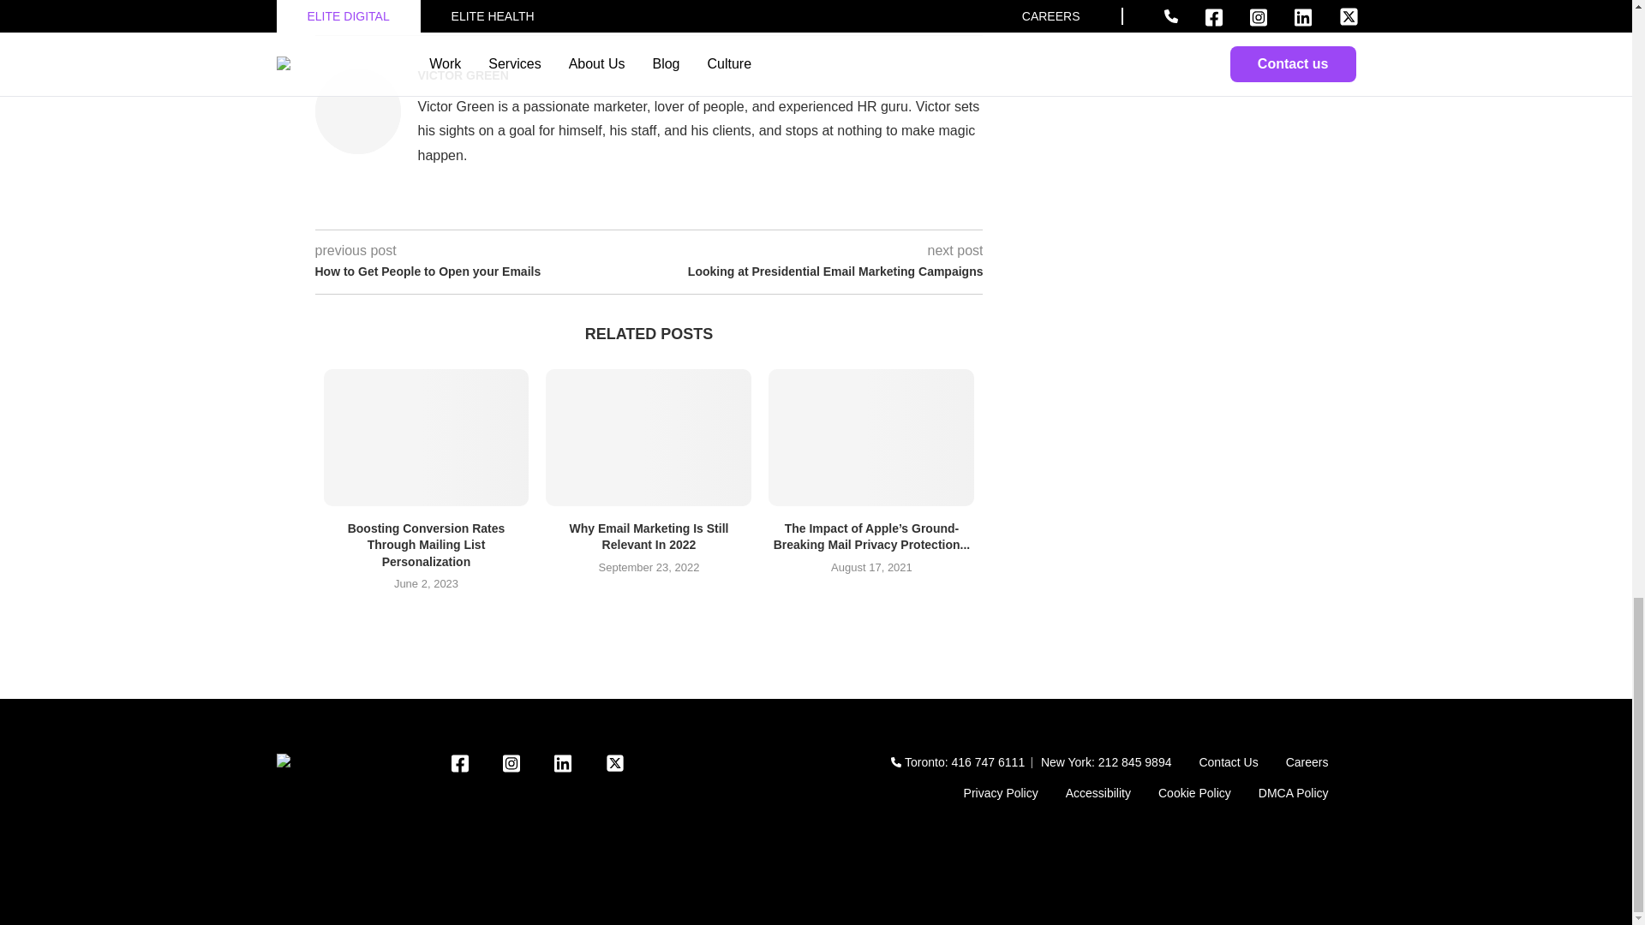 The width and height of the screenshot is (1645, 925). Describe the element at coordinates (463, 75) in the screenshot. I see `Author Victor Green` at that location.